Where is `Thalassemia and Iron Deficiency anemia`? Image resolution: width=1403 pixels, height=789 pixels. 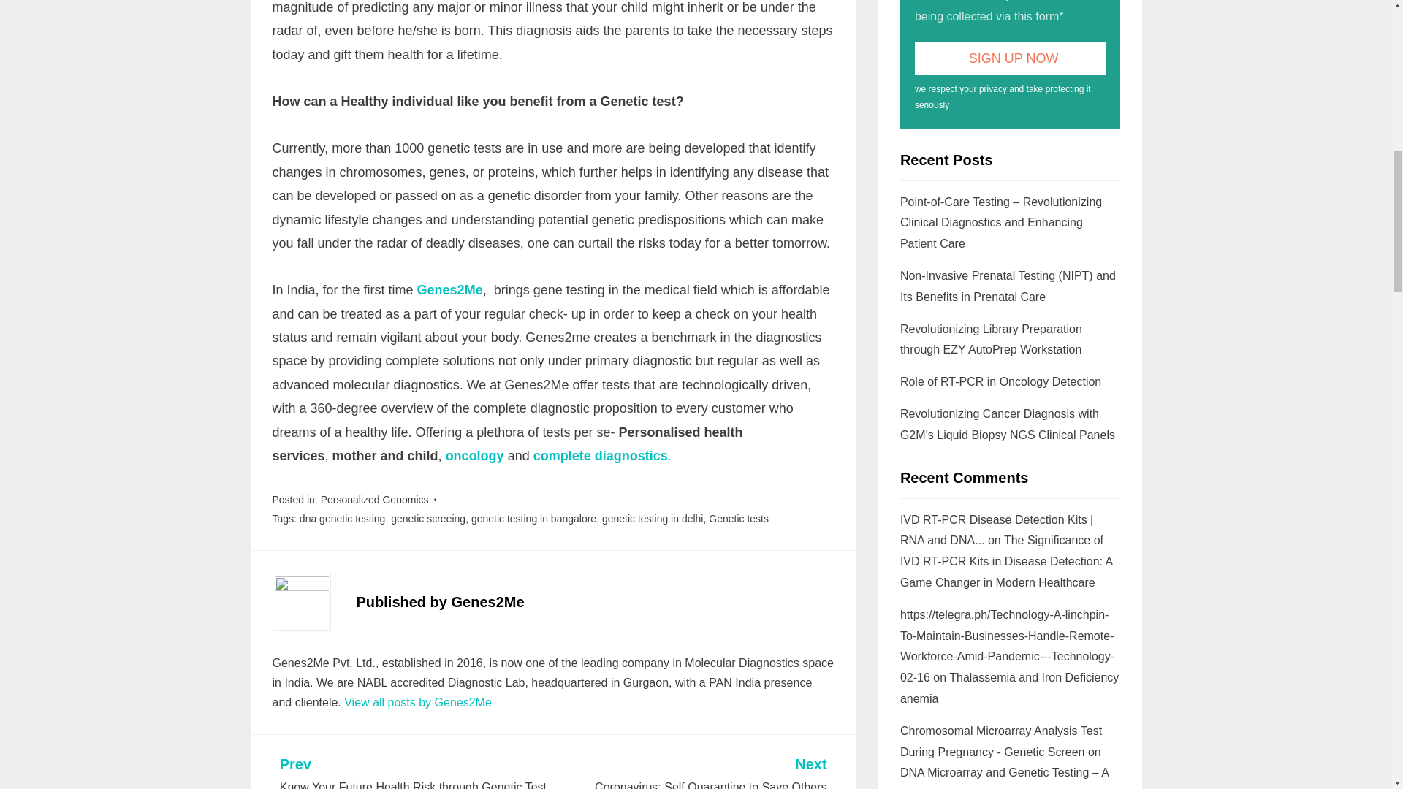
Thalassemia and Iron Deficiency anemia is located at coordinates (691, 773).